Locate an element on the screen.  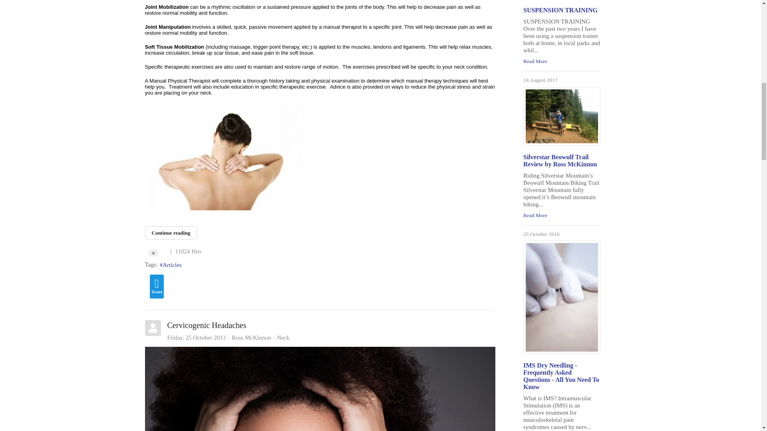
Cervicogenic Headaches is located at coordinates (320, 389).